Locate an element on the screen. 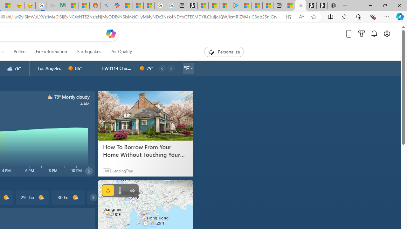 The height and width of the screenshot is (229, 407). Fire information is located at coordinates (51, 52).